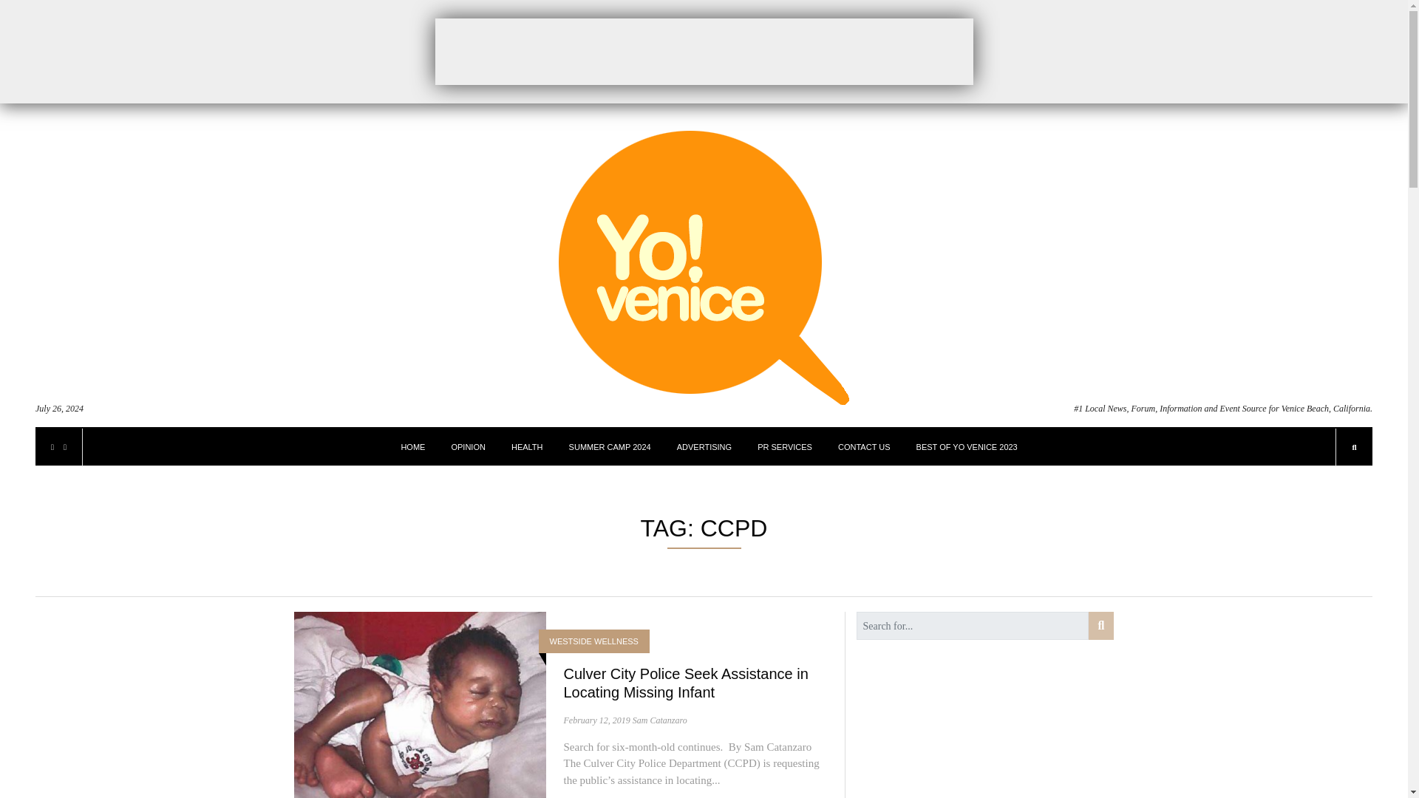 The height and width of the screenshot is (798, 1419). What do you see at coordinates (594, 641) in the screenshot?
I see `WESTSIDE WELLNESS` at bounding box center [594, 641].